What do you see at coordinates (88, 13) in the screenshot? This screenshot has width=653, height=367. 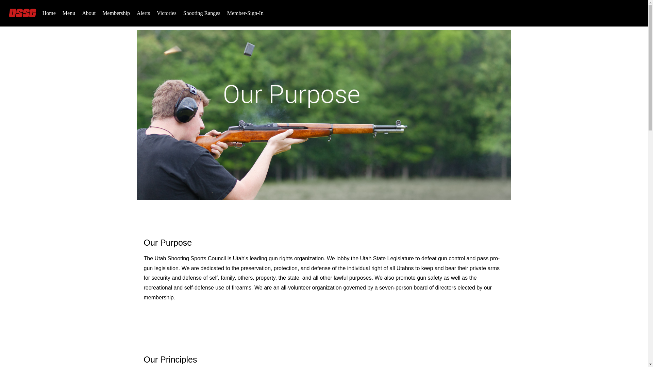 I see `About` at bounding box center [88, 13].